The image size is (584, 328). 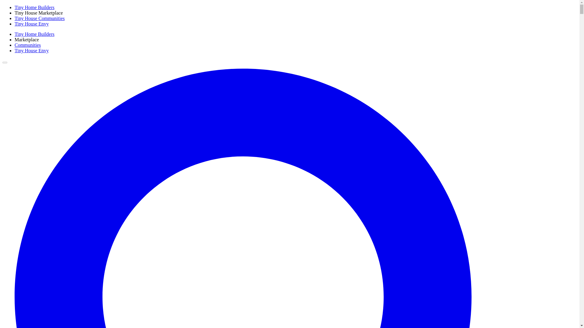 What do you see at coordinates (32, 24) in the screenshot?
I see `Tiny House Envy` at bounding box center [32, 24].